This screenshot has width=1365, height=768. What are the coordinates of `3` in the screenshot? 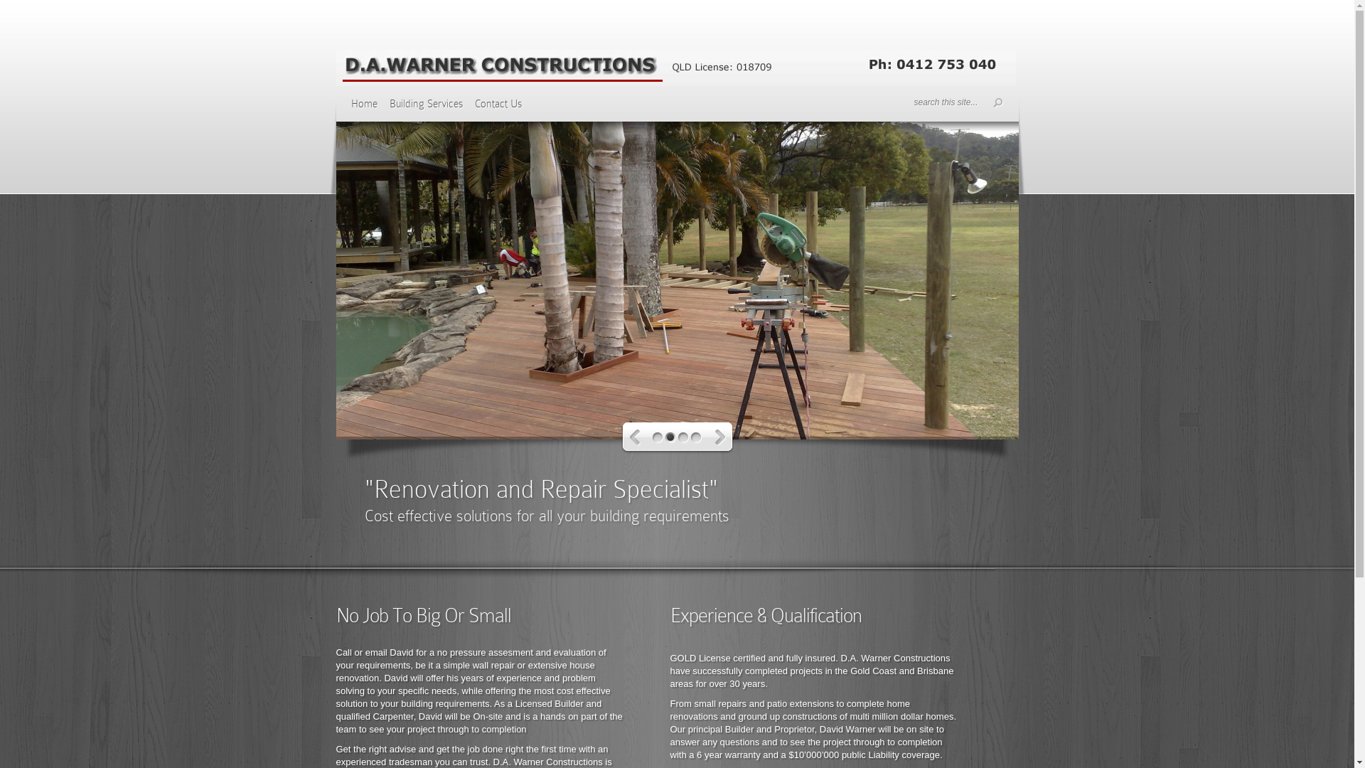 It's located at (683, 438).